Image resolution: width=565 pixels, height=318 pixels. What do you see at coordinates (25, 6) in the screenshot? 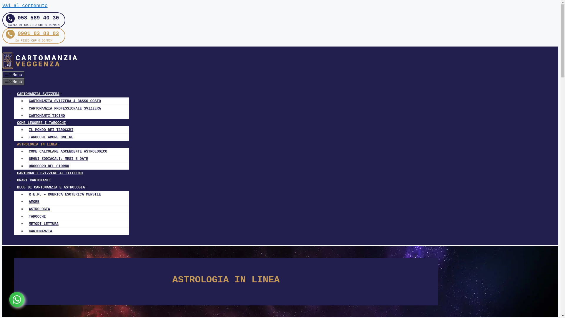
I see `Vai al contenuto` at bounding box center [25, 6].